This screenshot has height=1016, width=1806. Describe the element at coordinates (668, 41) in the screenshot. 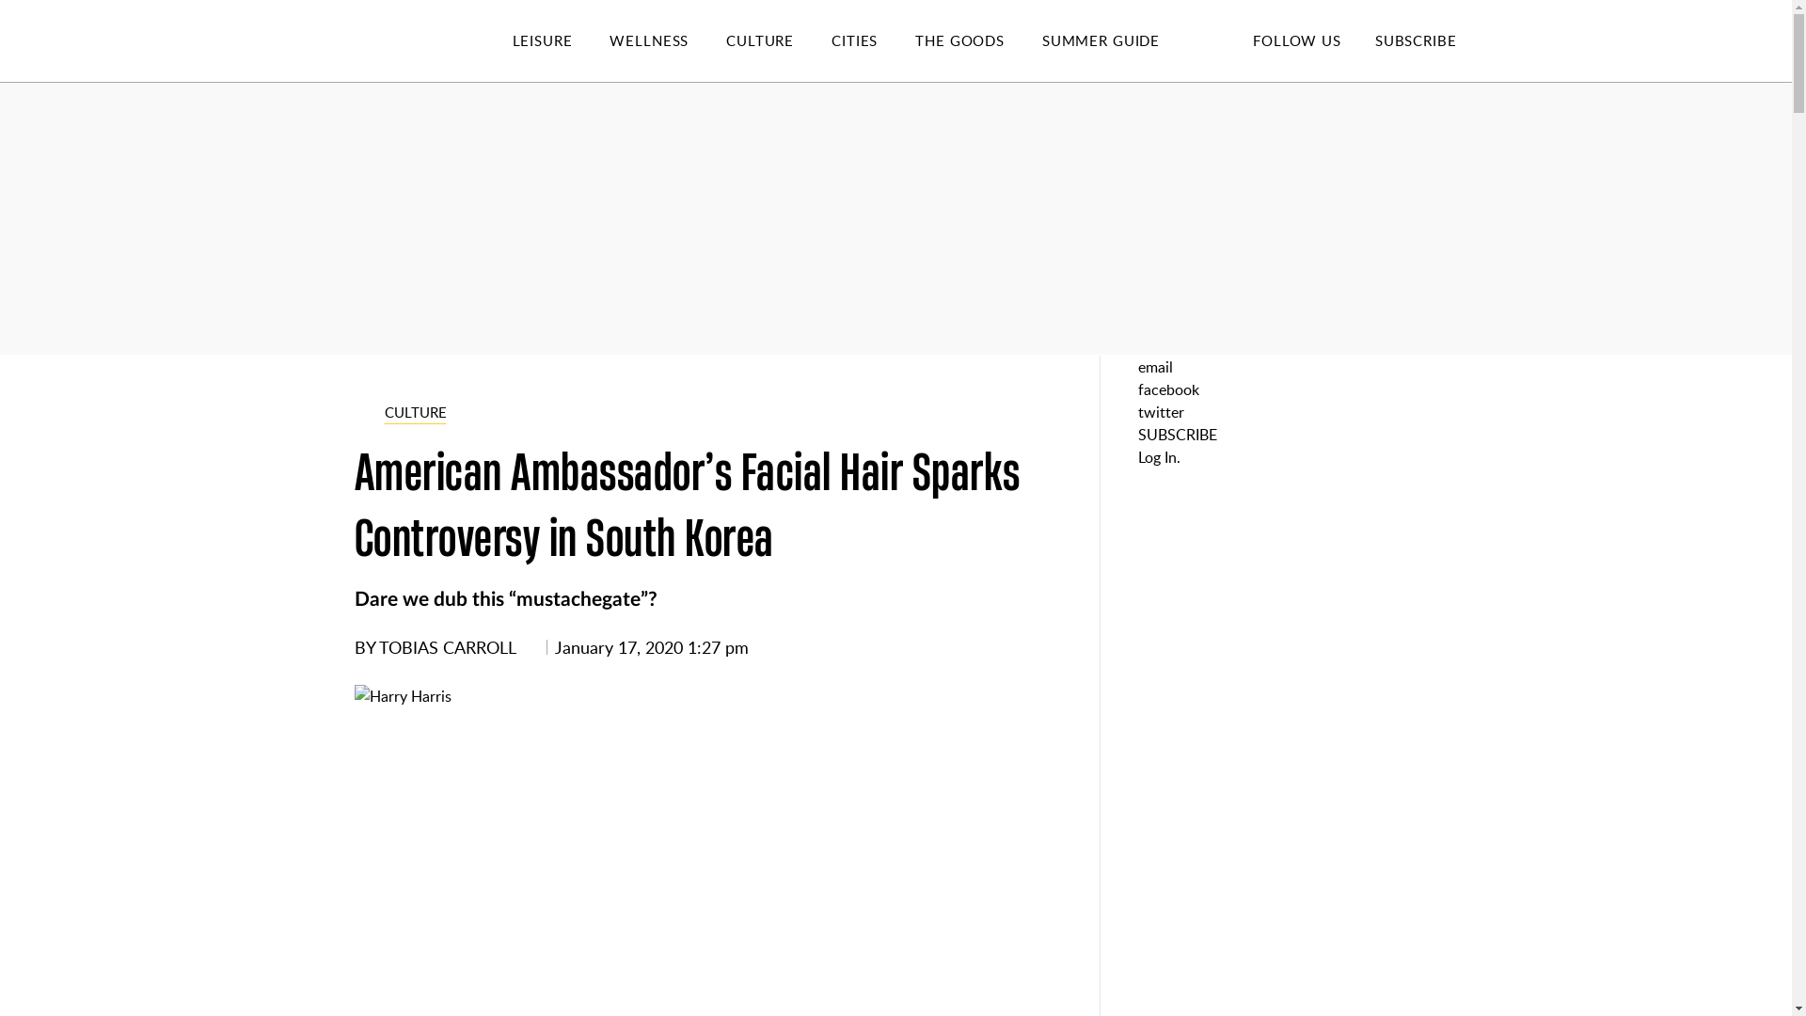

I see `WELLNESS` at that location.